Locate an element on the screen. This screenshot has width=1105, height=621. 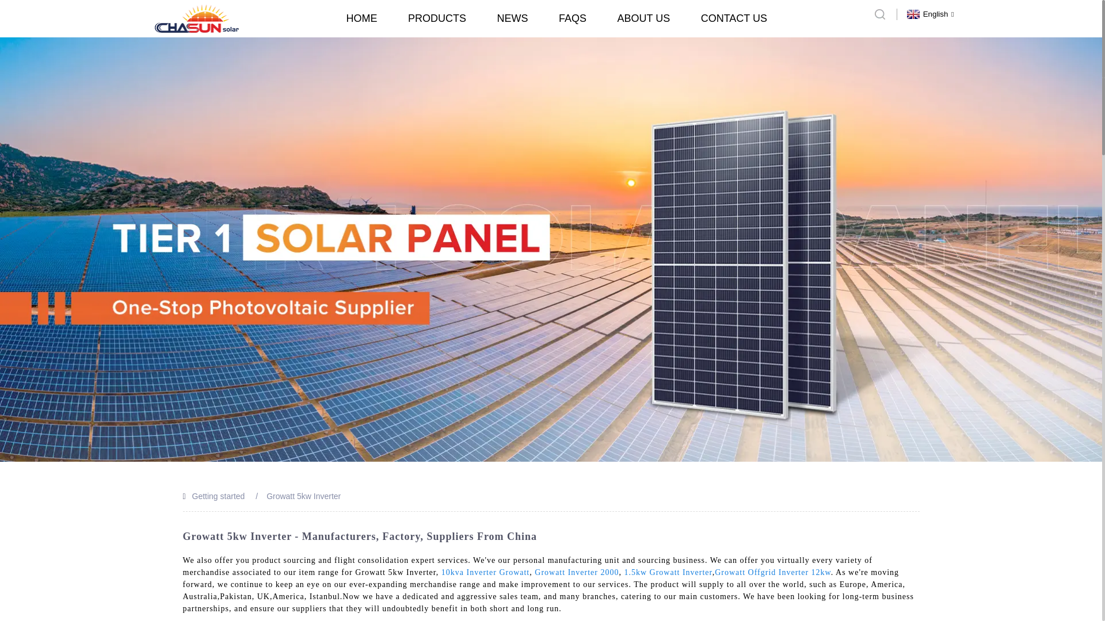
NEWS is located at coordinates (512, 18).